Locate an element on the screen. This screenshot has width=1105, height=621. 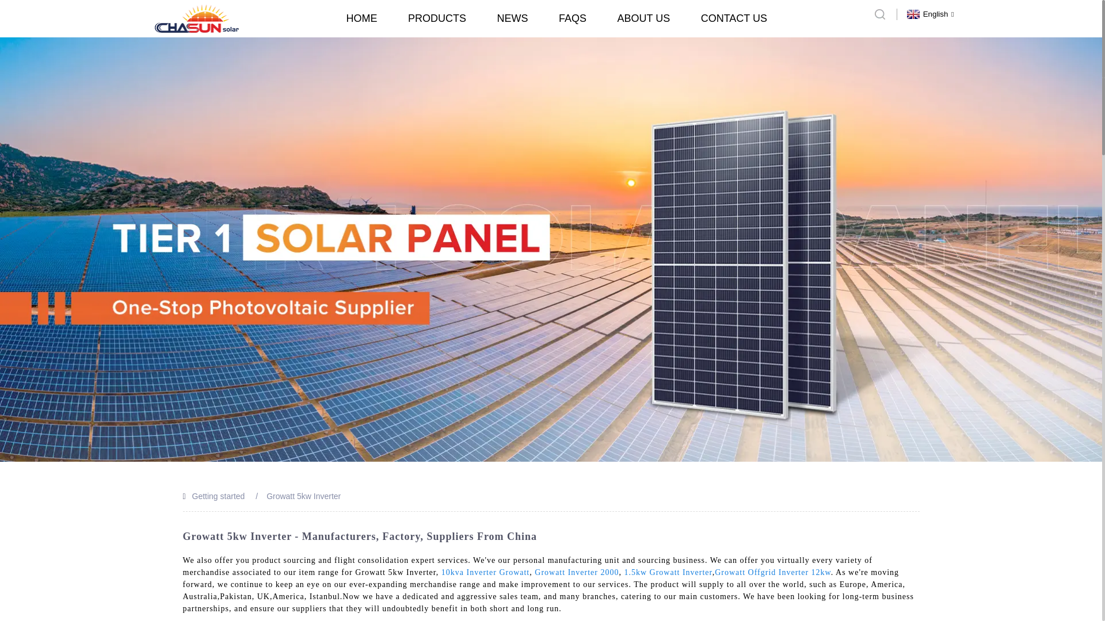
NEWS is located at coordinates (512, 18).